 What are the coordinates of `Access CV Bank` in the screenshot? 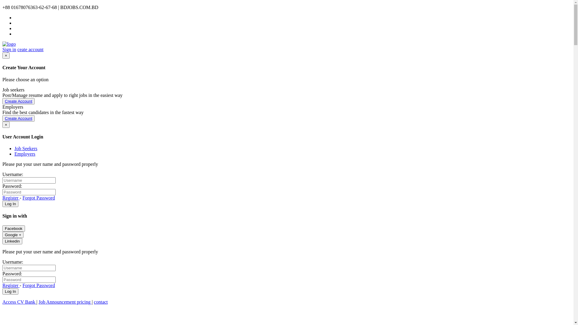 It's located at (19, 302).